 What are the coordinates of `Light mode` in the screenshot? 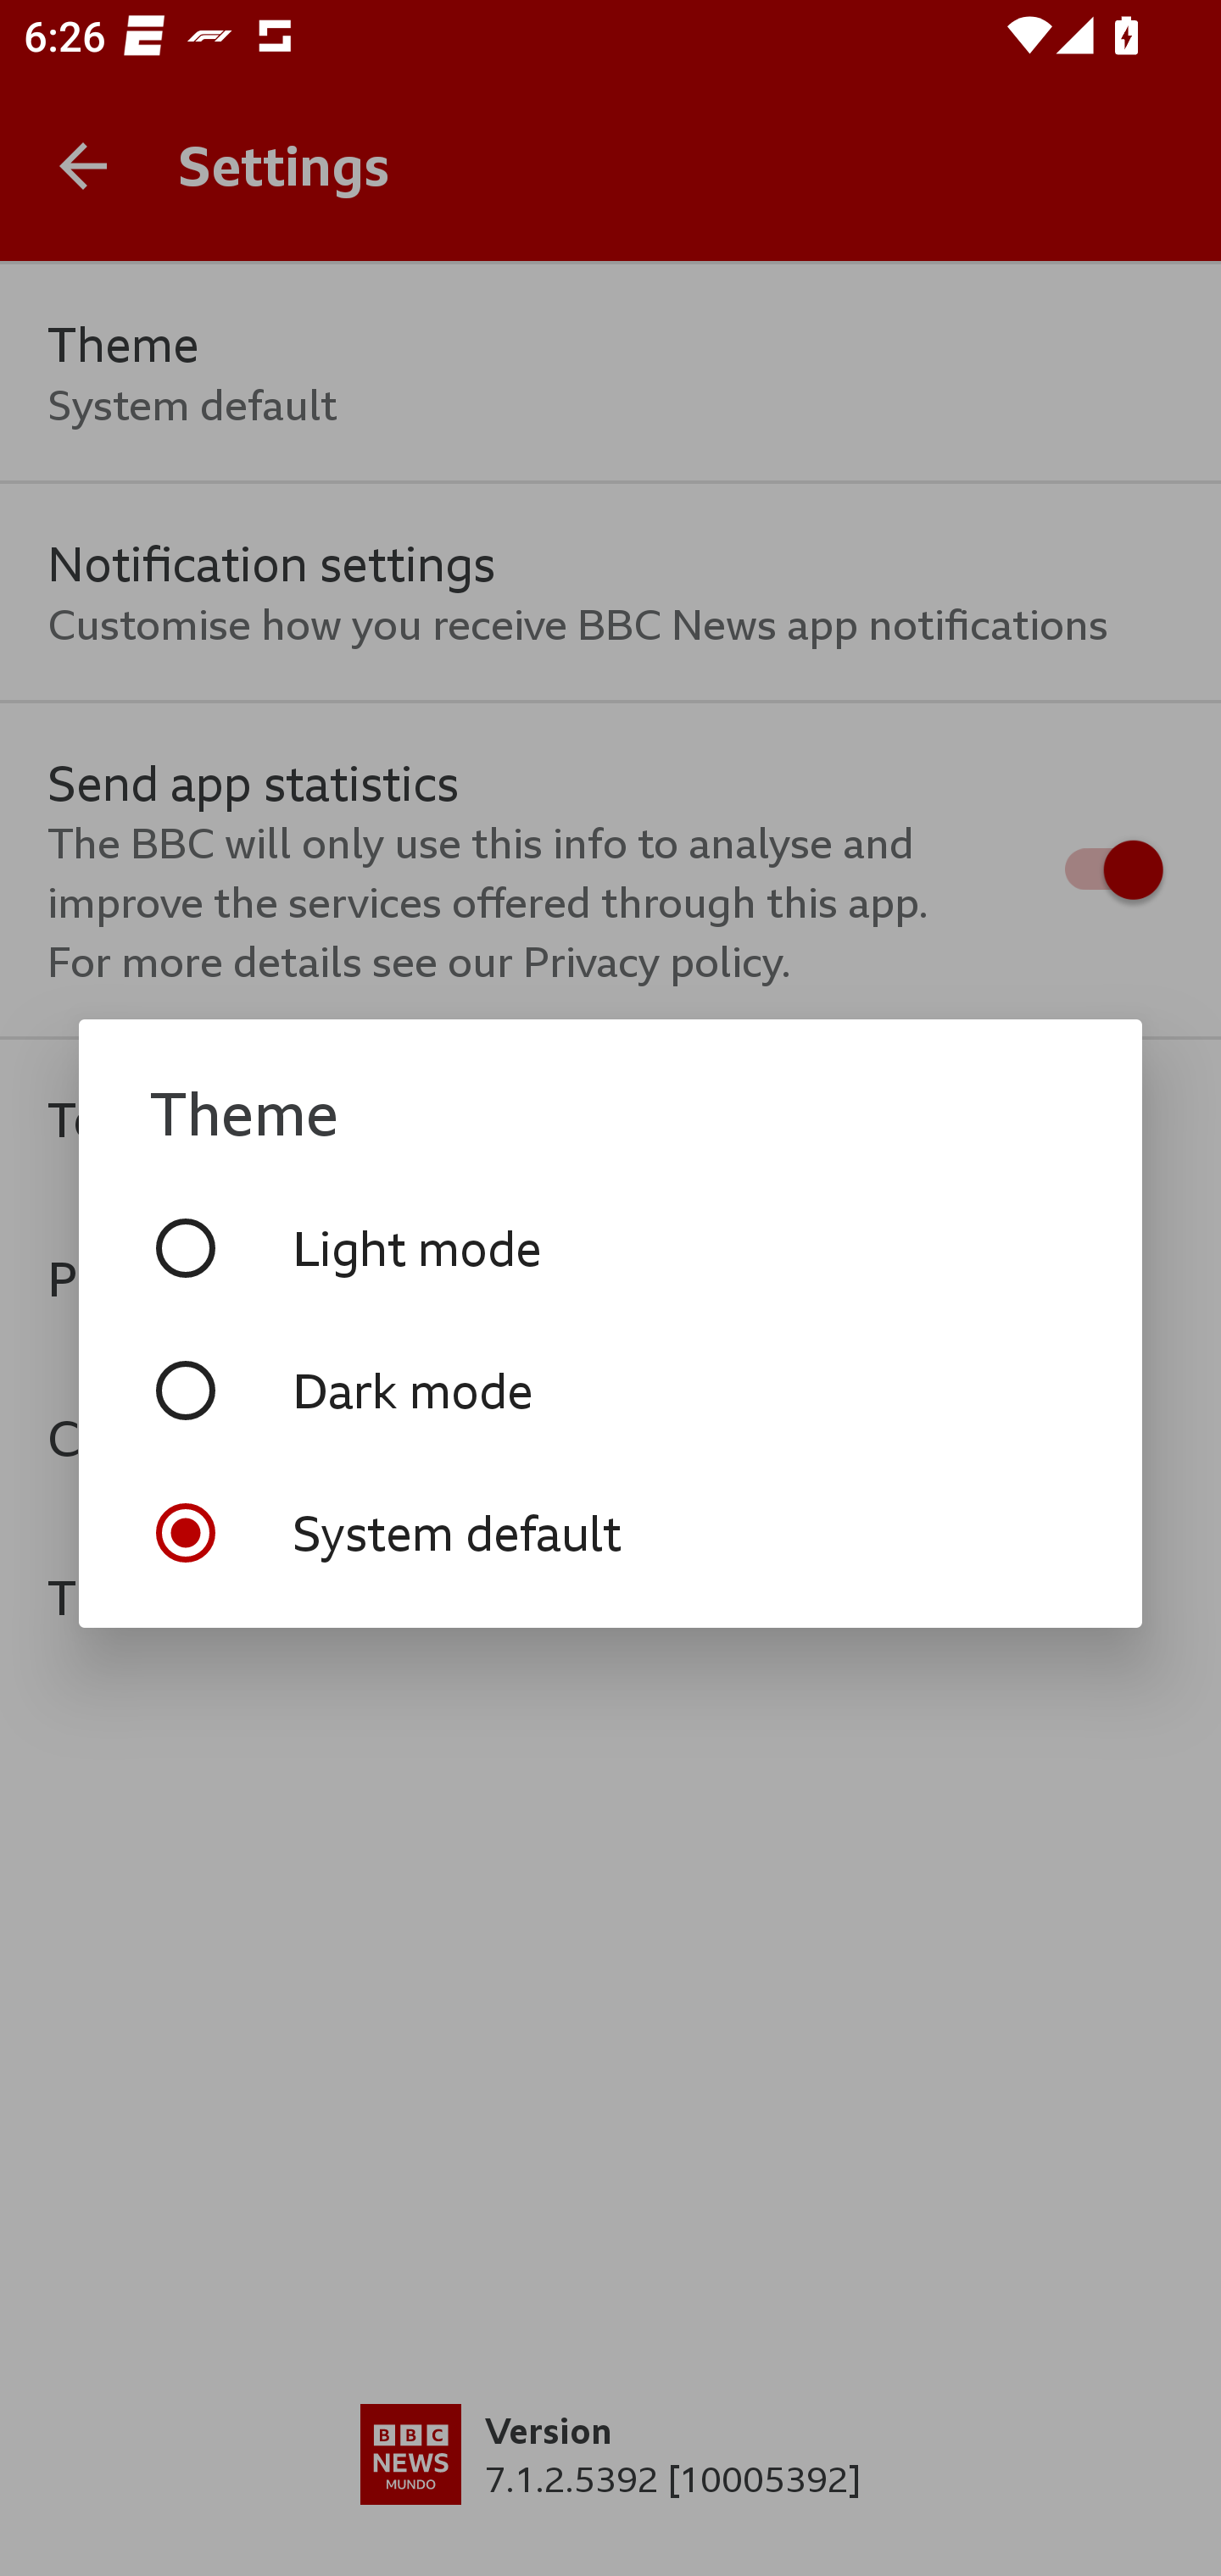 It's located at (610, 1247).